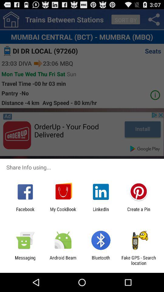 This screenshot has width=164, height=292. What do you see at coordinates (101, 260) in the screenshot?
I see `open the item next to fake gps search app` at bounding box center [101, 260].